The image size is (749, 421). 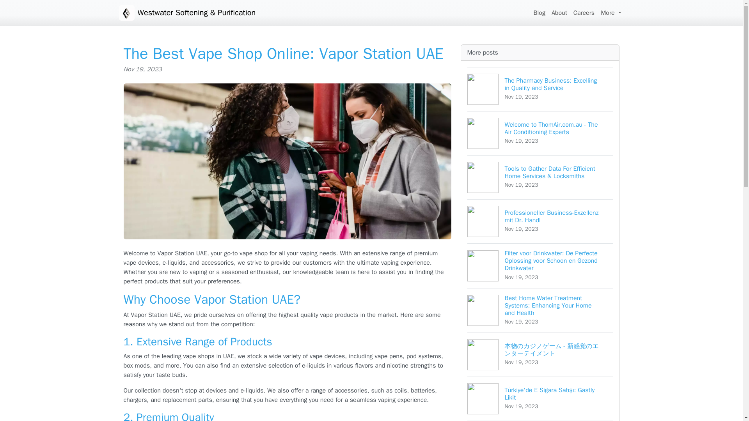 What do you see at coordinates (611, 12) in the screenshot?
I see `More` at bounding box center [611, 12].